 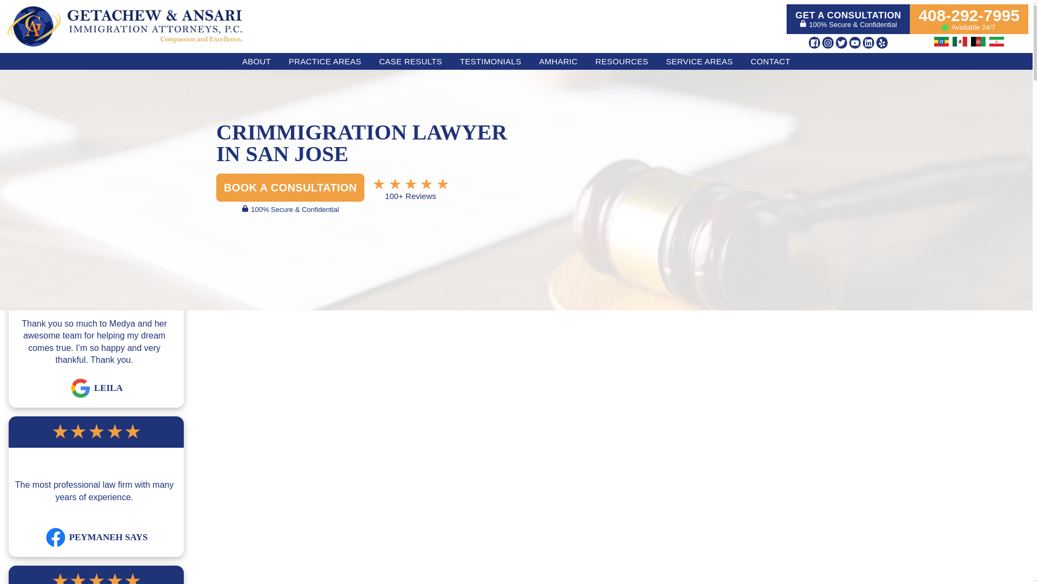 What do you see at coordinates (124, 25) in the screenshot?
I see `homepage` at bounding box center [124, 25].